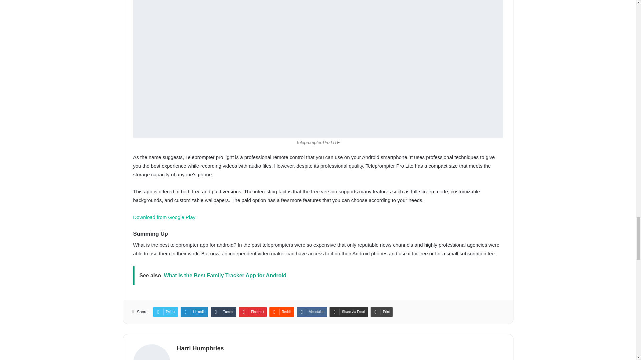 Image resolution: width=641 pixels, height=360 pixels. What do you see at coordinates (317, 276) in the screenshot?
I see `See also  What Is the Best Family Tracker App for Android` at bounding box center [317, 276].